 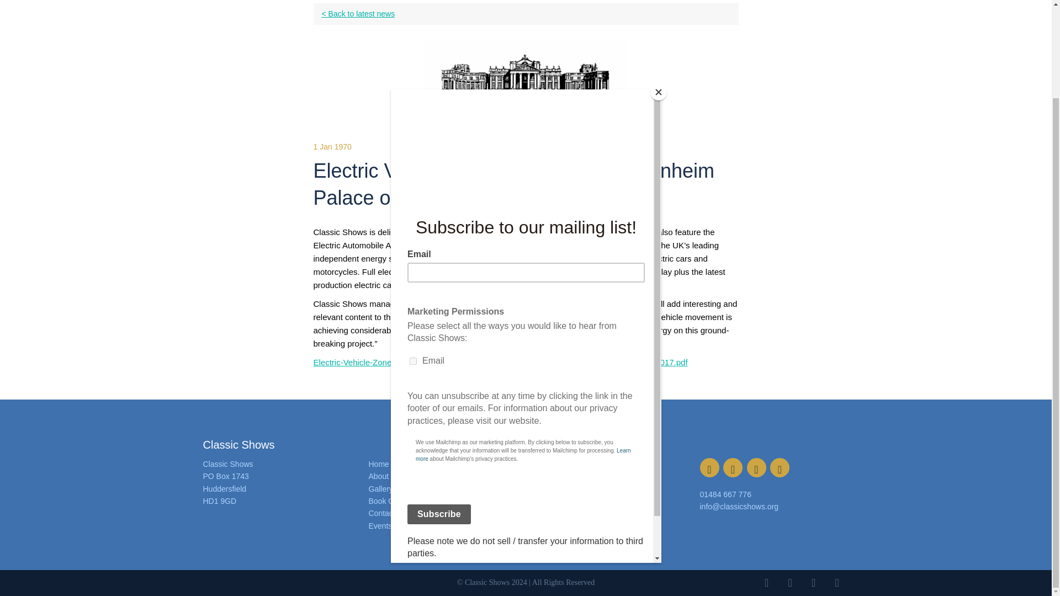 I want to click on Contact, so click(x=382, y=513).